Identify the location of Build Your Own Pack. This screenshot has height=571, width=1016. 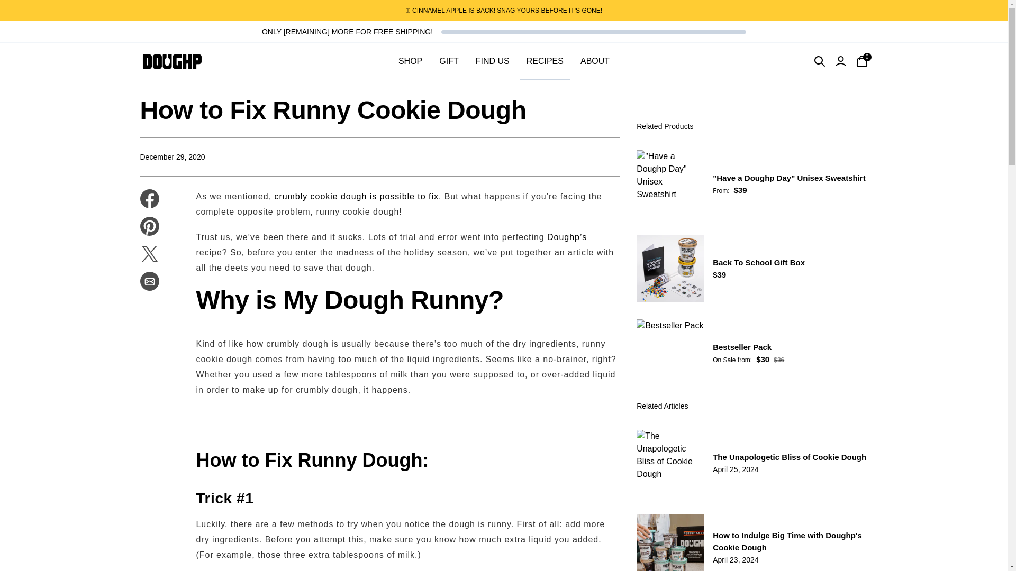
(567, 237).